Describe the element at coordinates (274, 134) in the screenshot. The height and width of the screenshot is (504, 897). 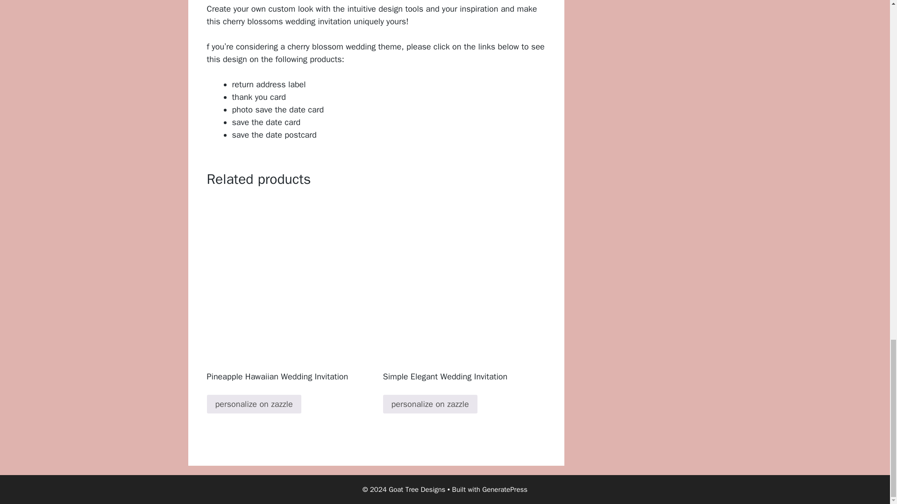
I see `save the date postcard` at that location.